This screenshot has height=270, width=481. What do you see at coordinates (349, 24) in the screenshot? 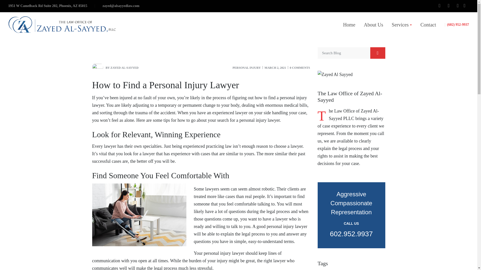
I see `Home` at bounding box center [349, 24].